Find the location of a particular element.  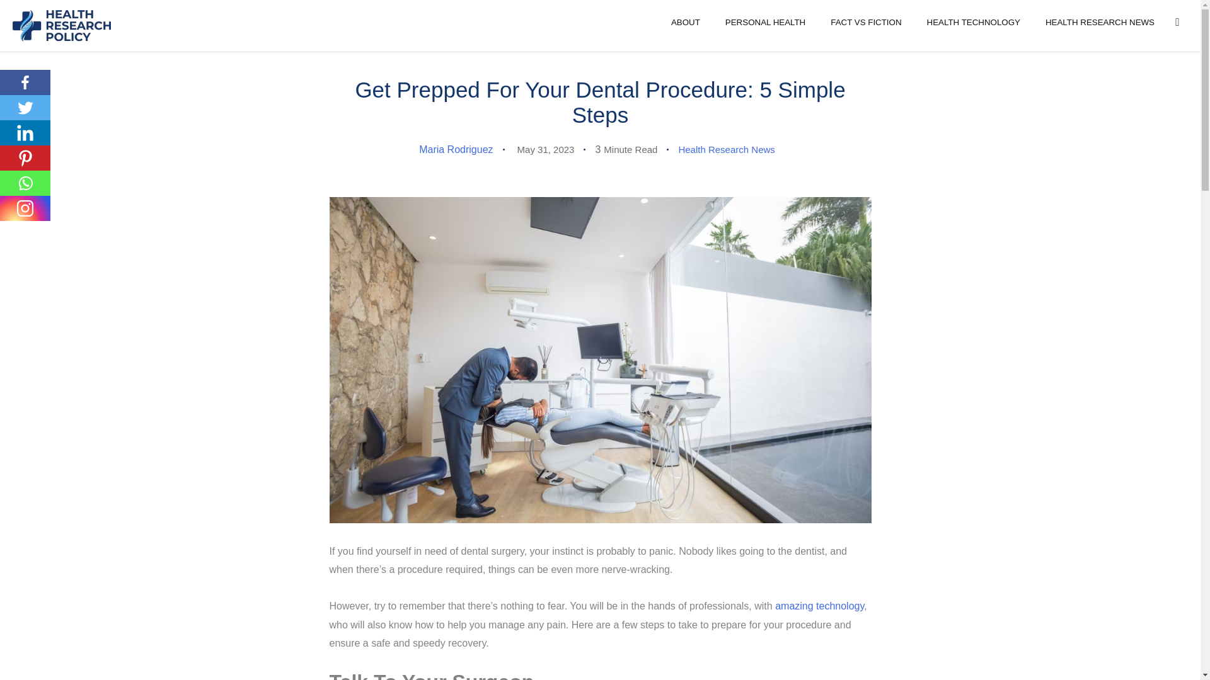

Health Research News is located at coordinates (726, 150).